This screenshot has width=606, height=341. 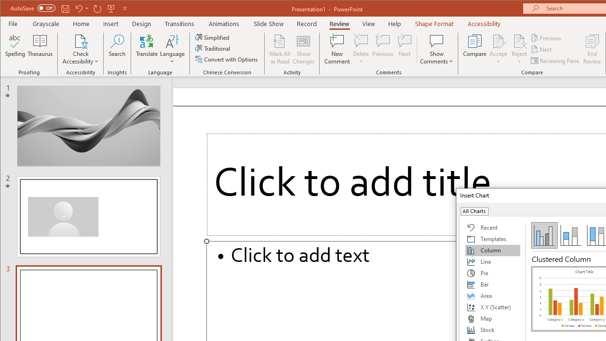 I want to click on Reject Change, so click(x=519, y=41).